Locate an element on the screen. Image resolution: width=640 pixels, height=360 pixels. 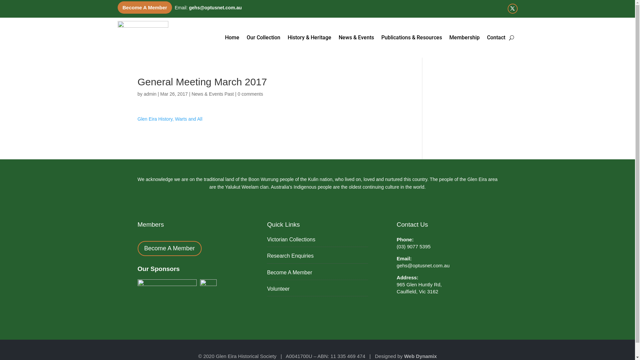
Contact is located at coordinates (496, 38).